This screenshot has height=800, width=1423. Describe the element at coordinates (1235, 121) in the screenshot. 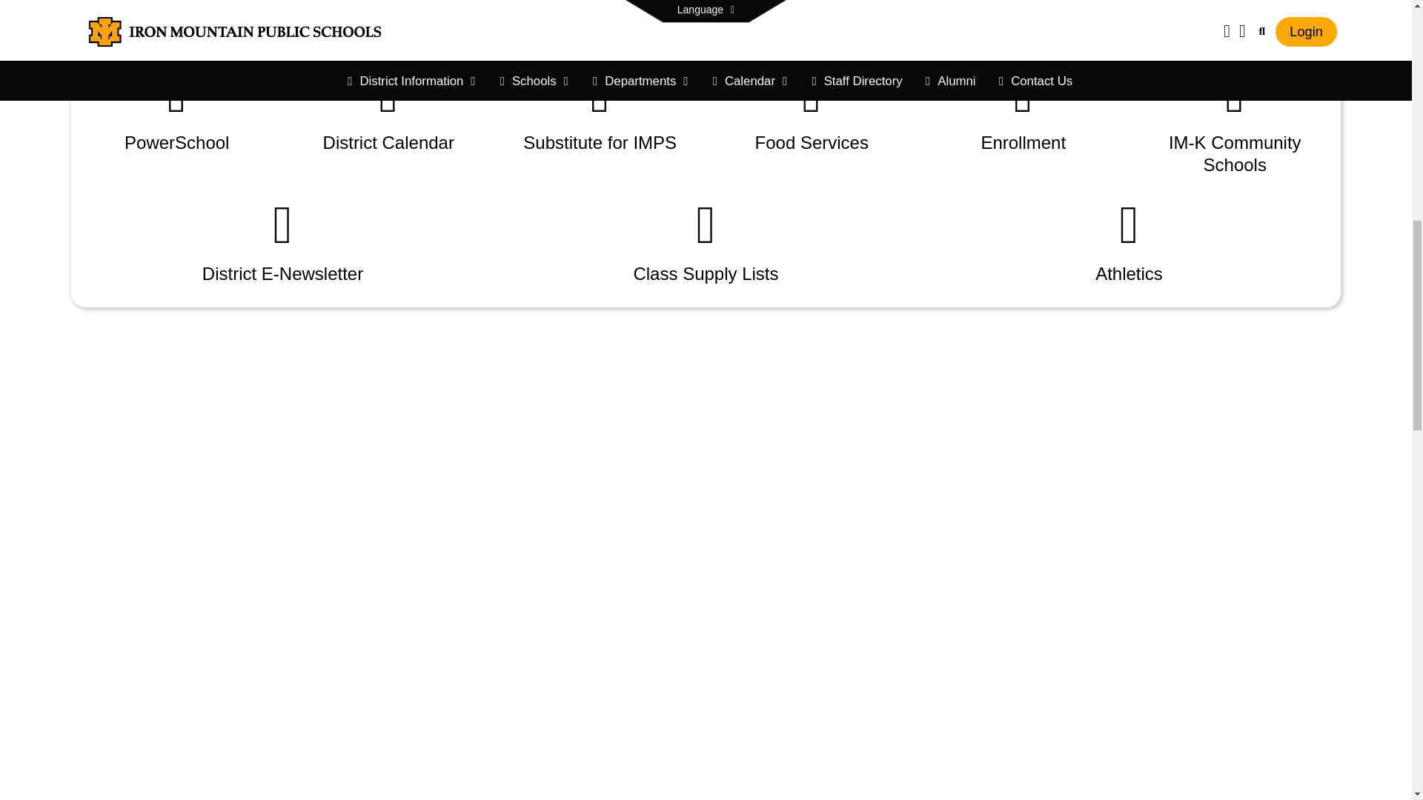

I see `IM-K Community Schools` at that location.